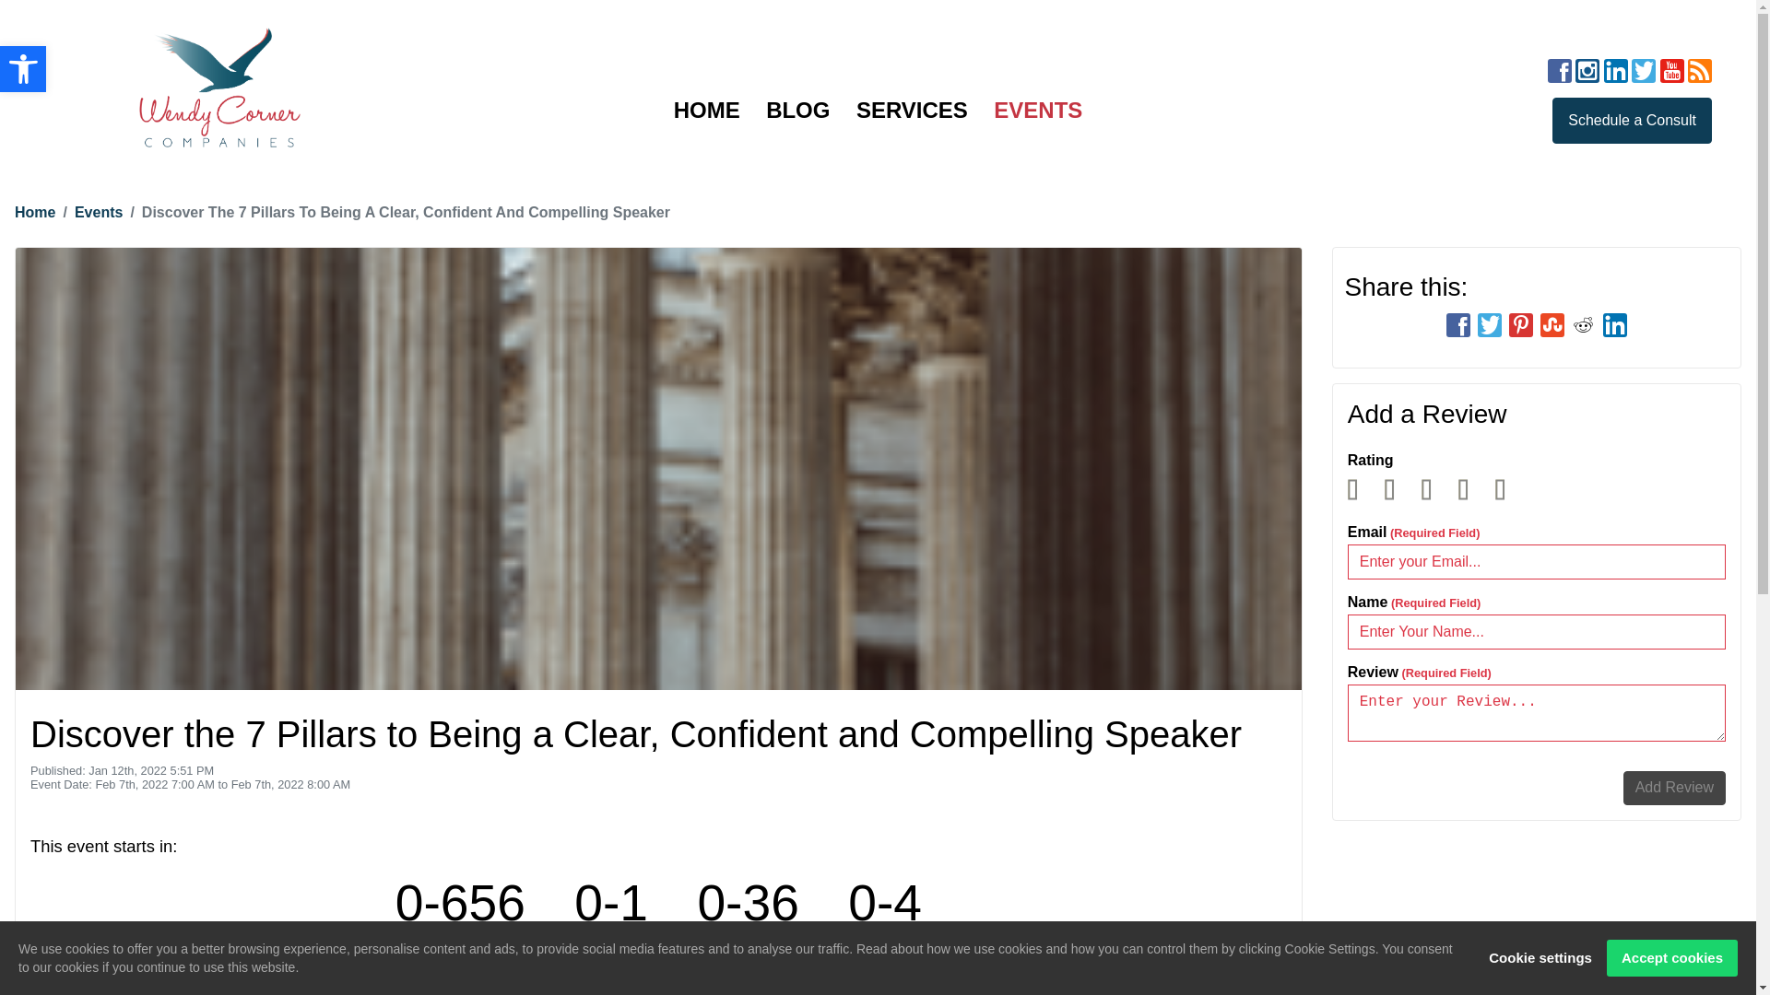  Describe the element at coordinates (913, 111) in the screenshot. I see `SERVICES` at that location.